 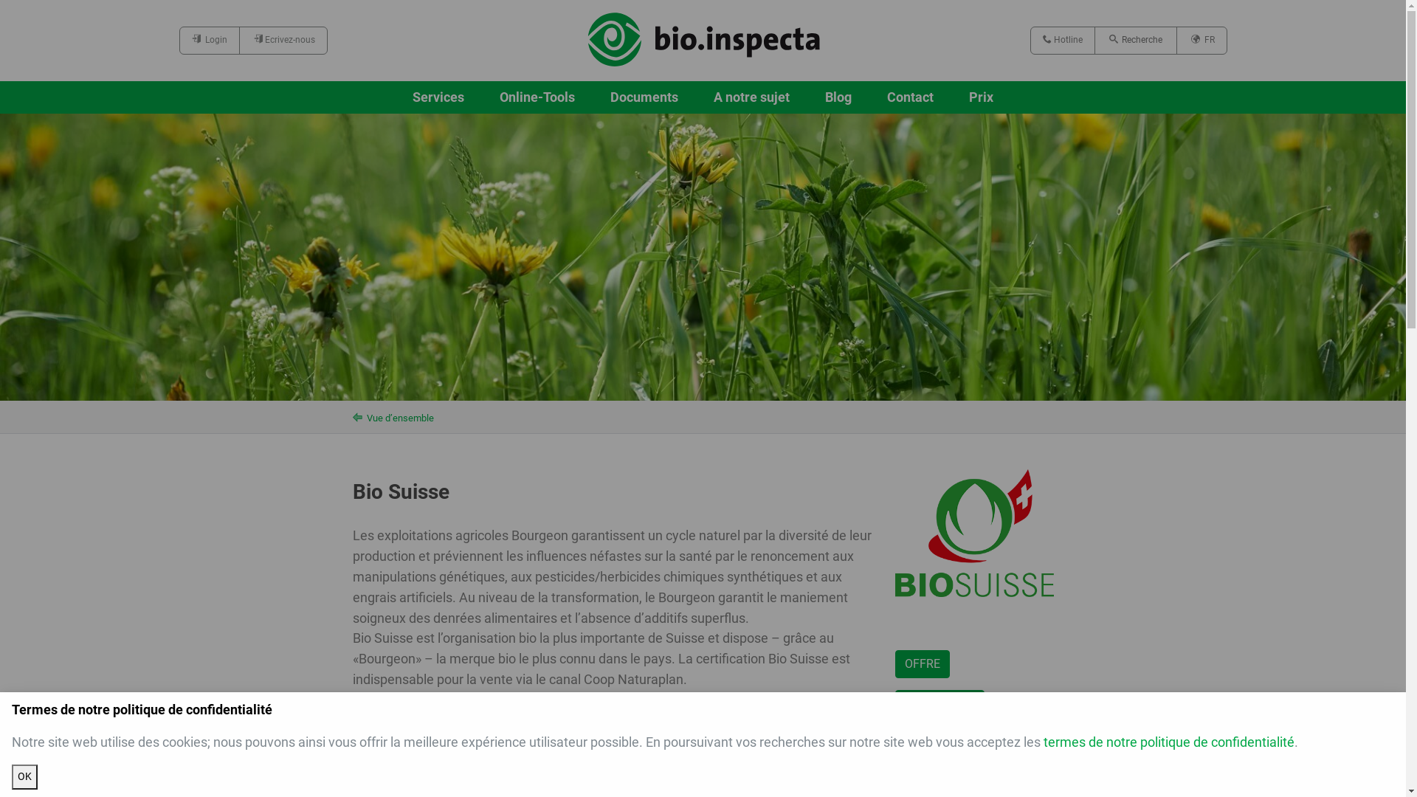 I want to click on  Login, so click(x=210, y=41).